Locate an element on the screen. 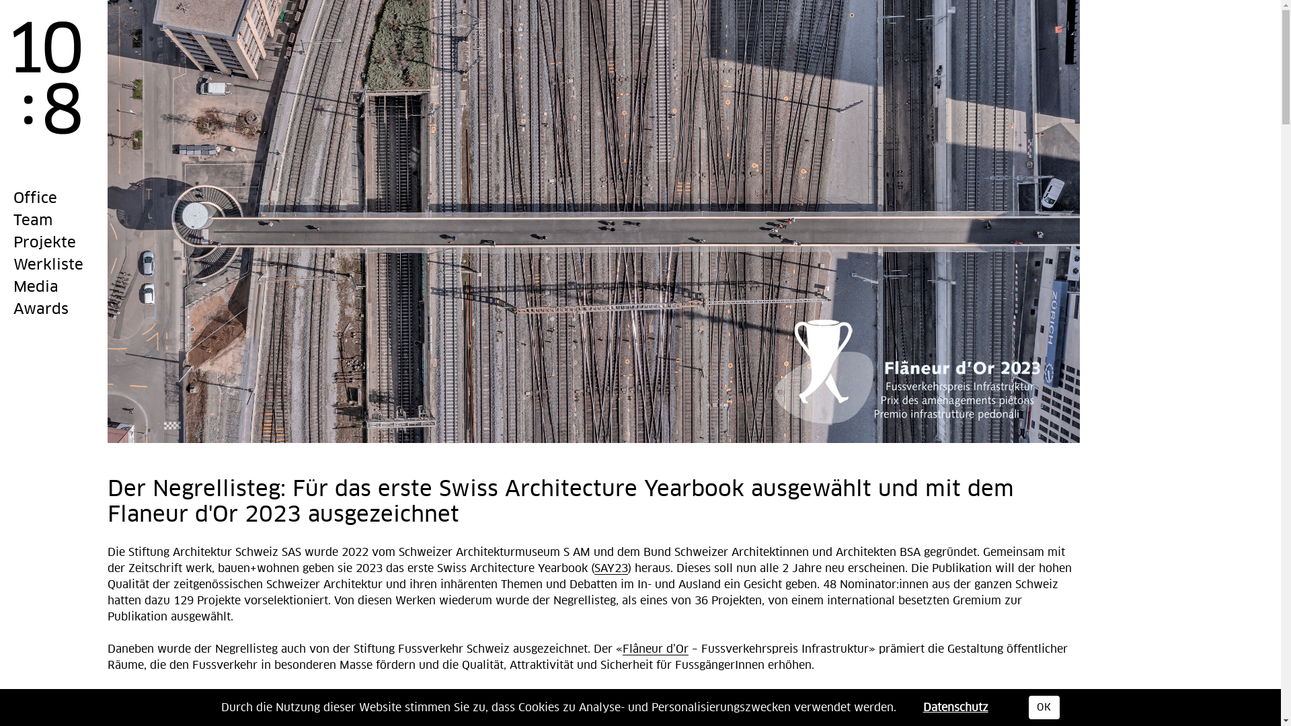 This screenshot has height=726, width=1291. SAY23 is located at coordinates (611, 569).